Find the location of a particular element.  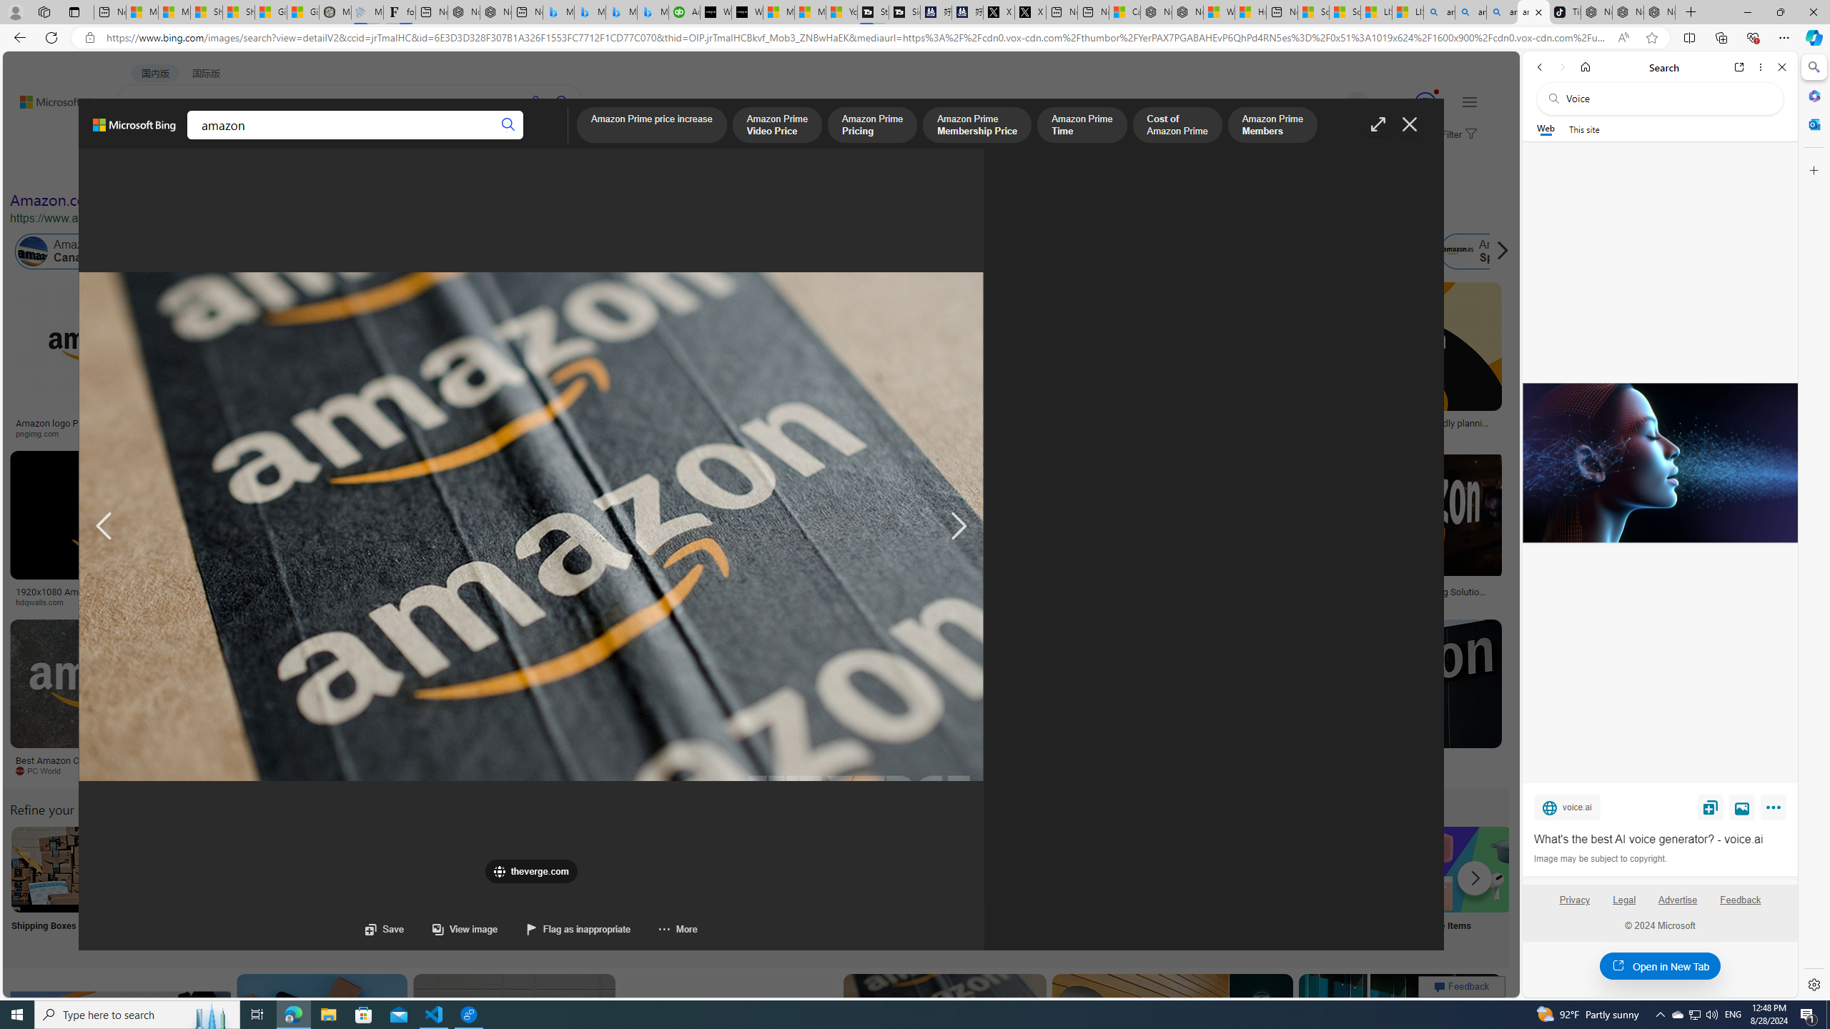

Amazon Mini TV Mini TV is located at coordinates (998, 888).